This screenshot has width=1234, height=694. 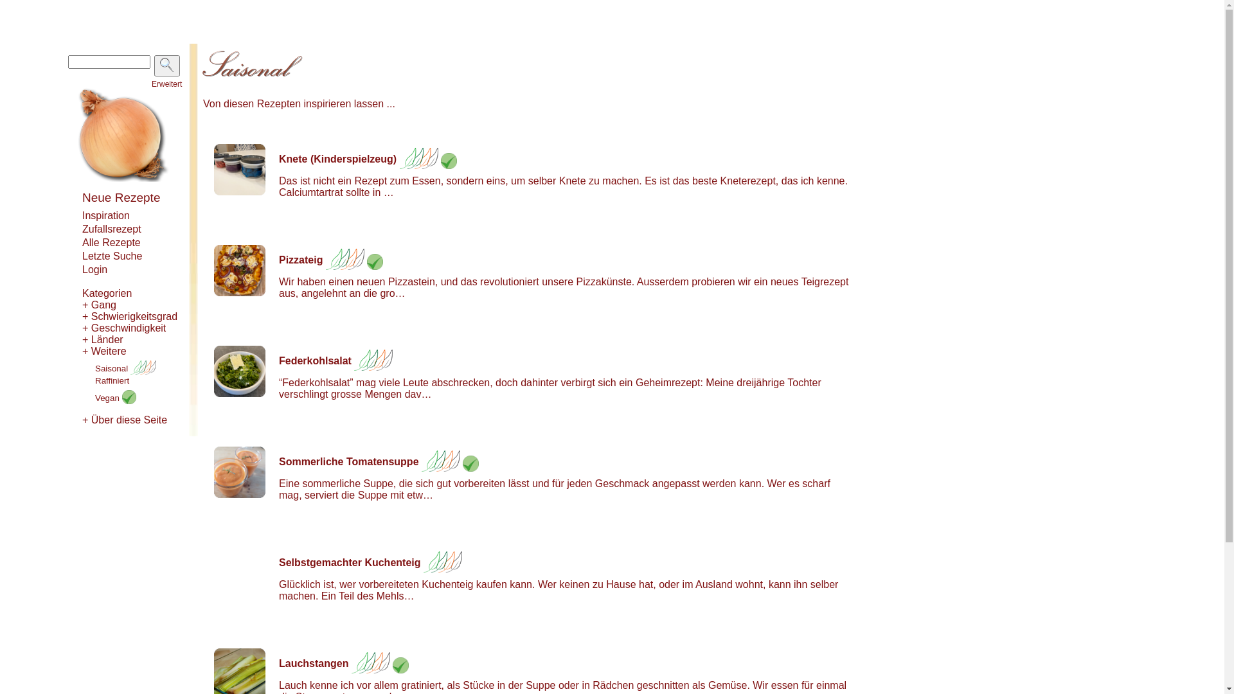 I want to click on Dieses Rezept hat derzeit Saison., so click(x=443, y=563).